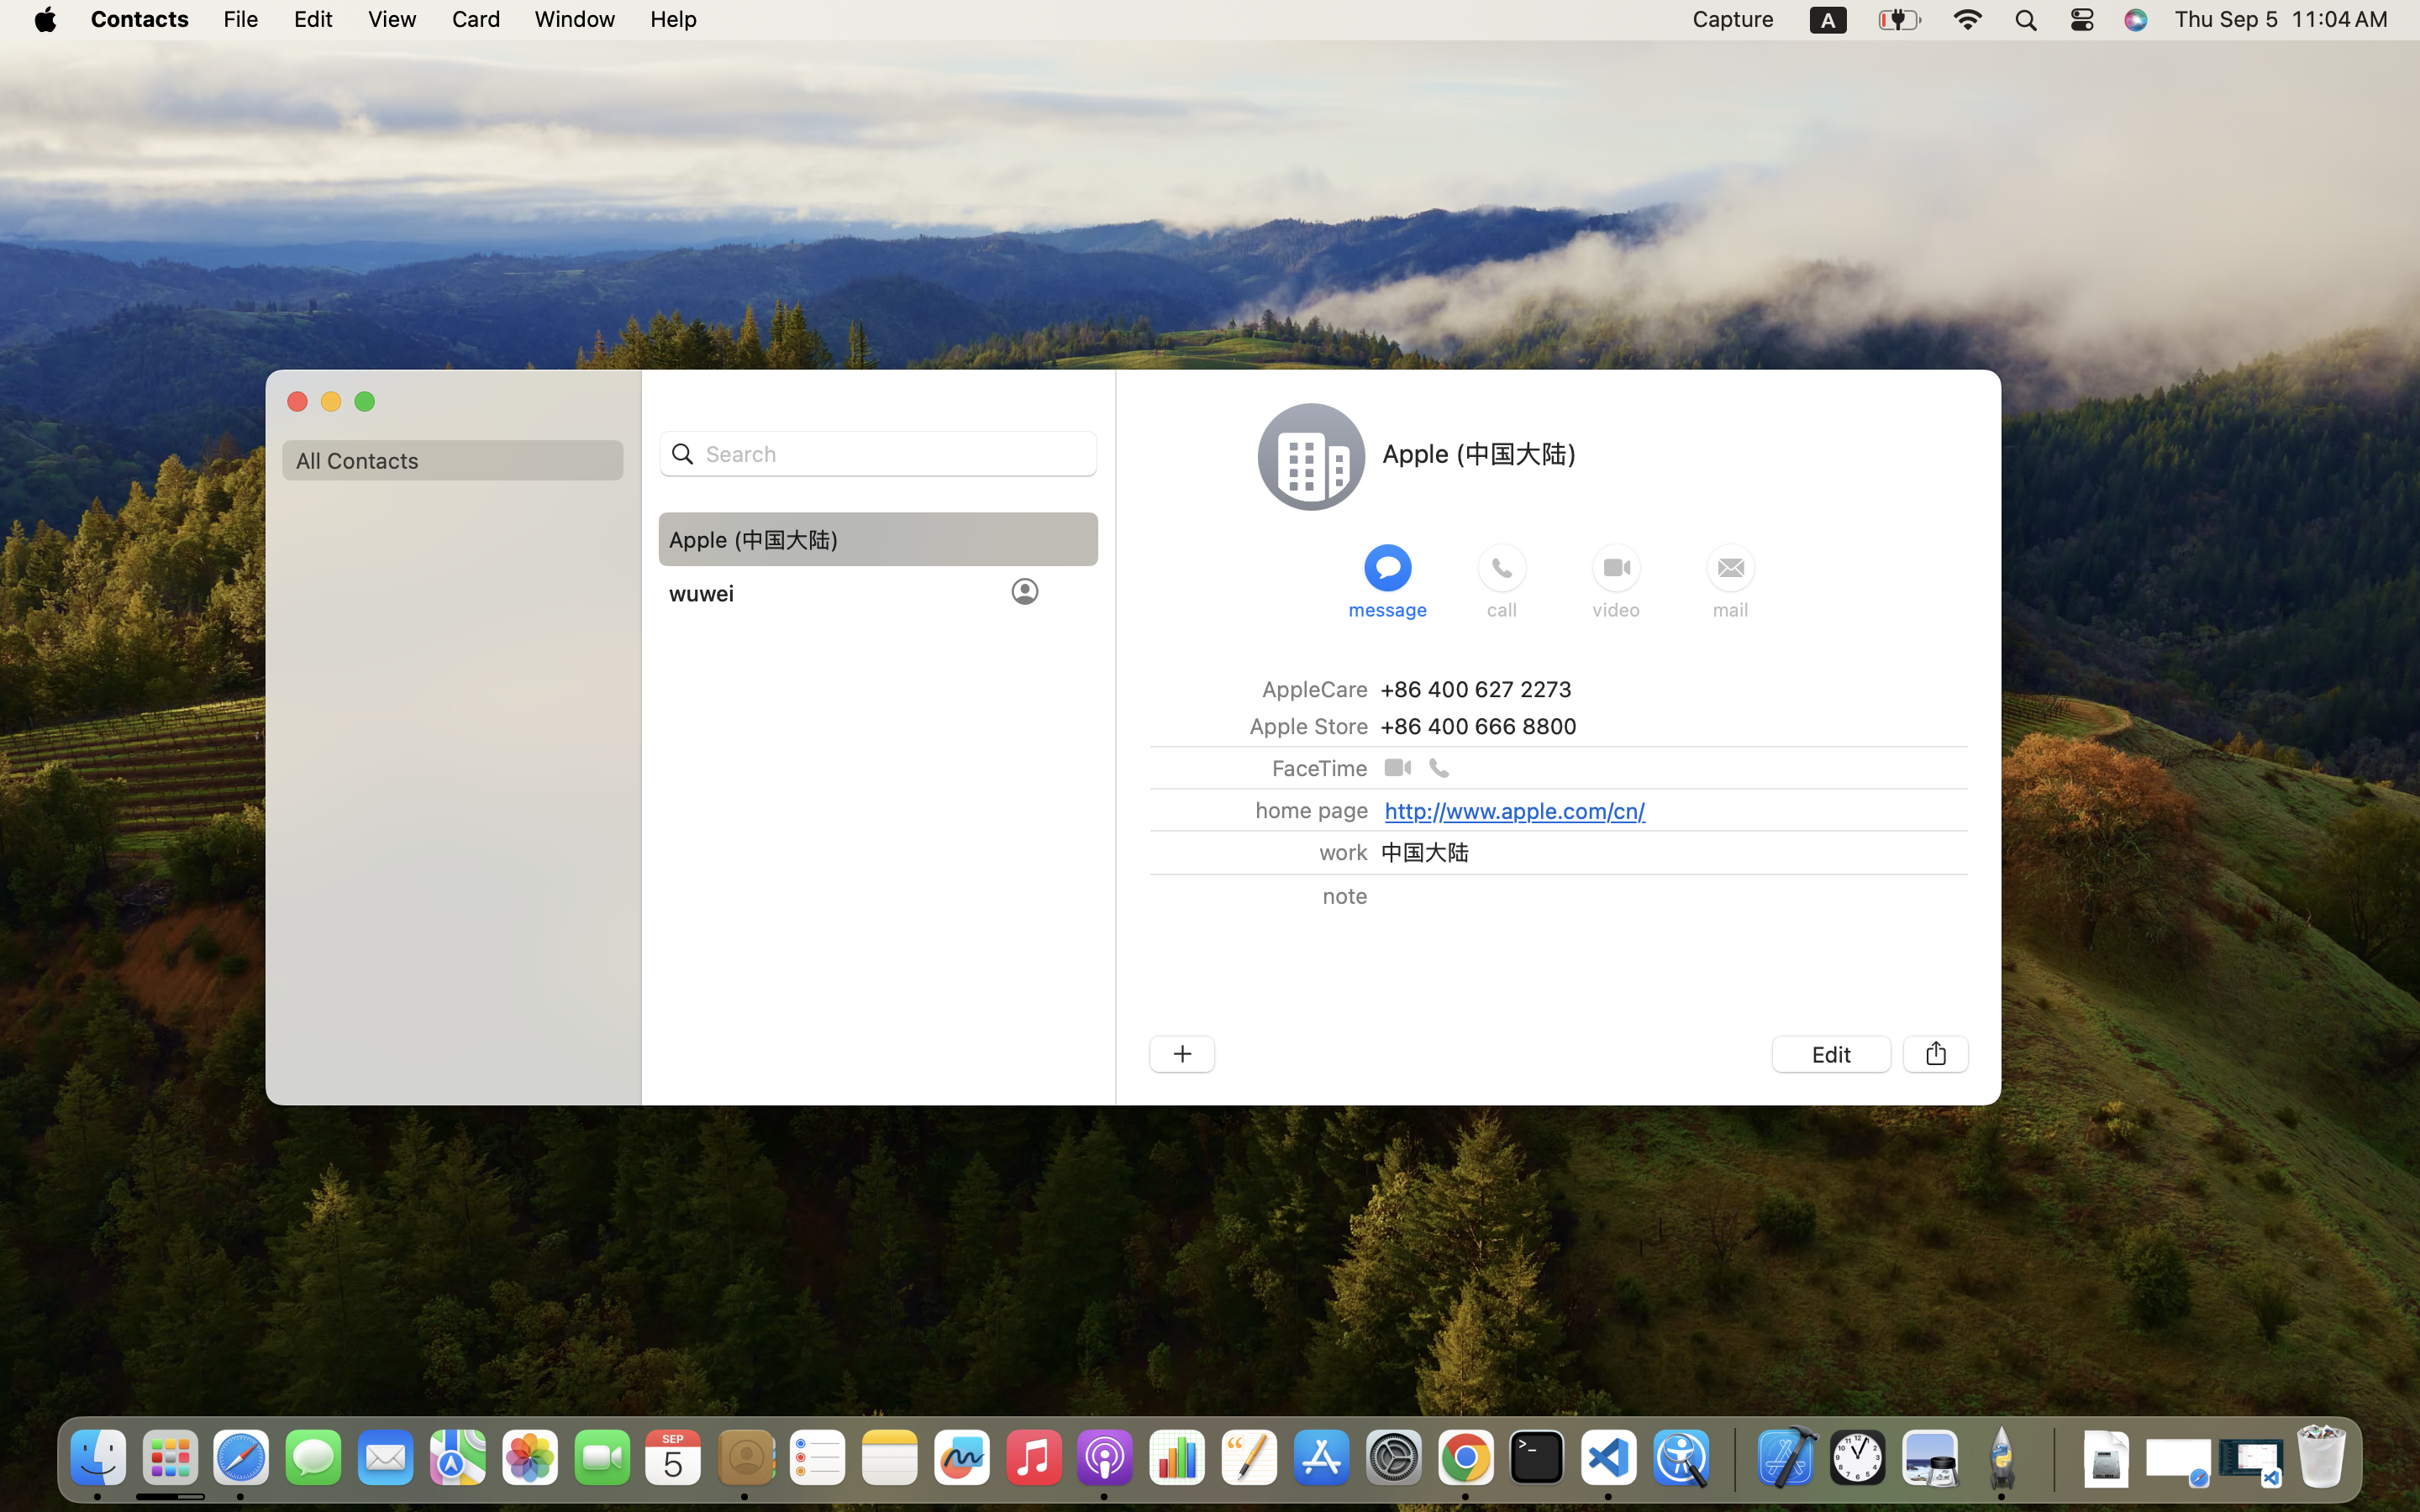 The image size is (2420, 1512). I want to click on ‭+86 400 666 8800‬, so click(1478, 726).